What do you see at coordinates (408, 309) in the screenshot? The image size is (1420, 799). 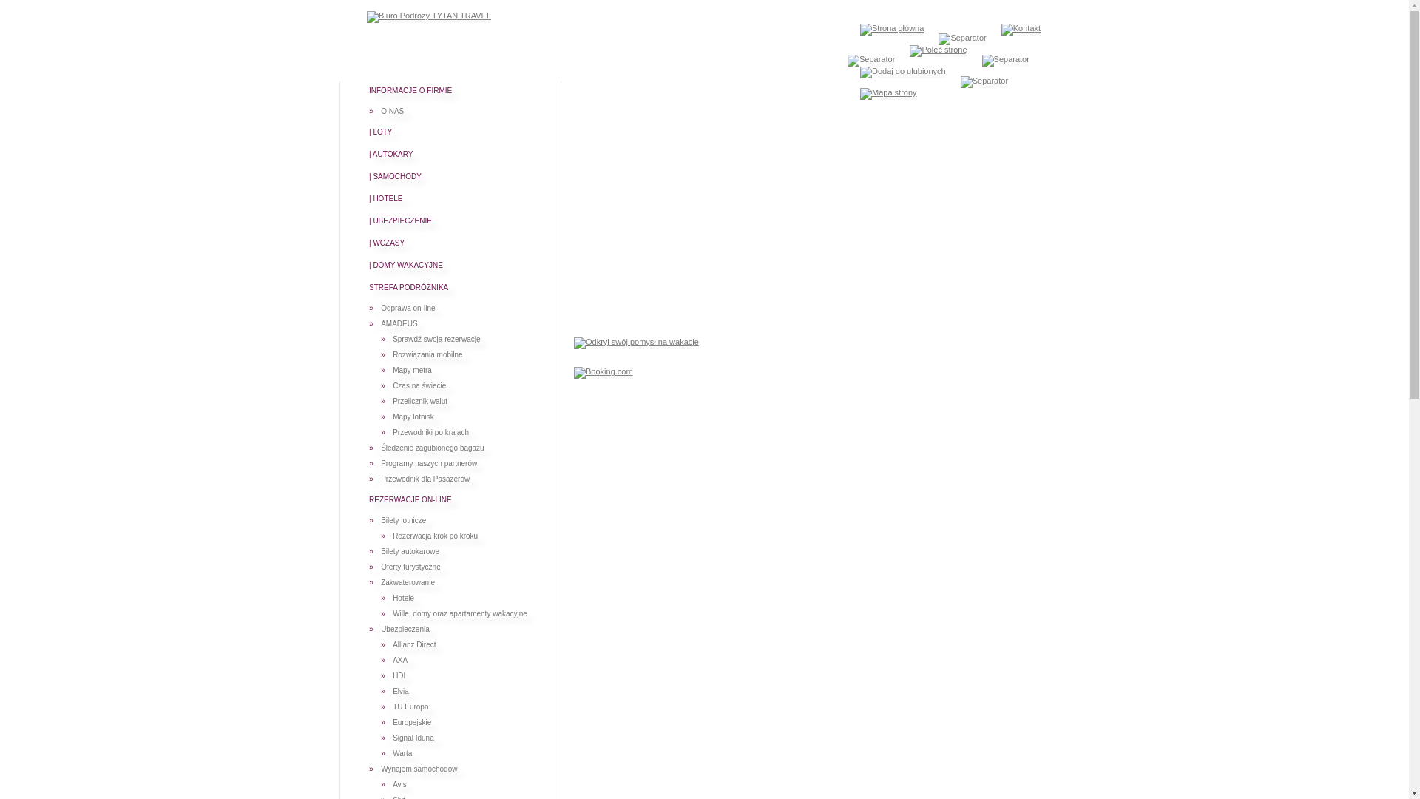 I see `Odprawa on-line` at bounding box center [408, 309].